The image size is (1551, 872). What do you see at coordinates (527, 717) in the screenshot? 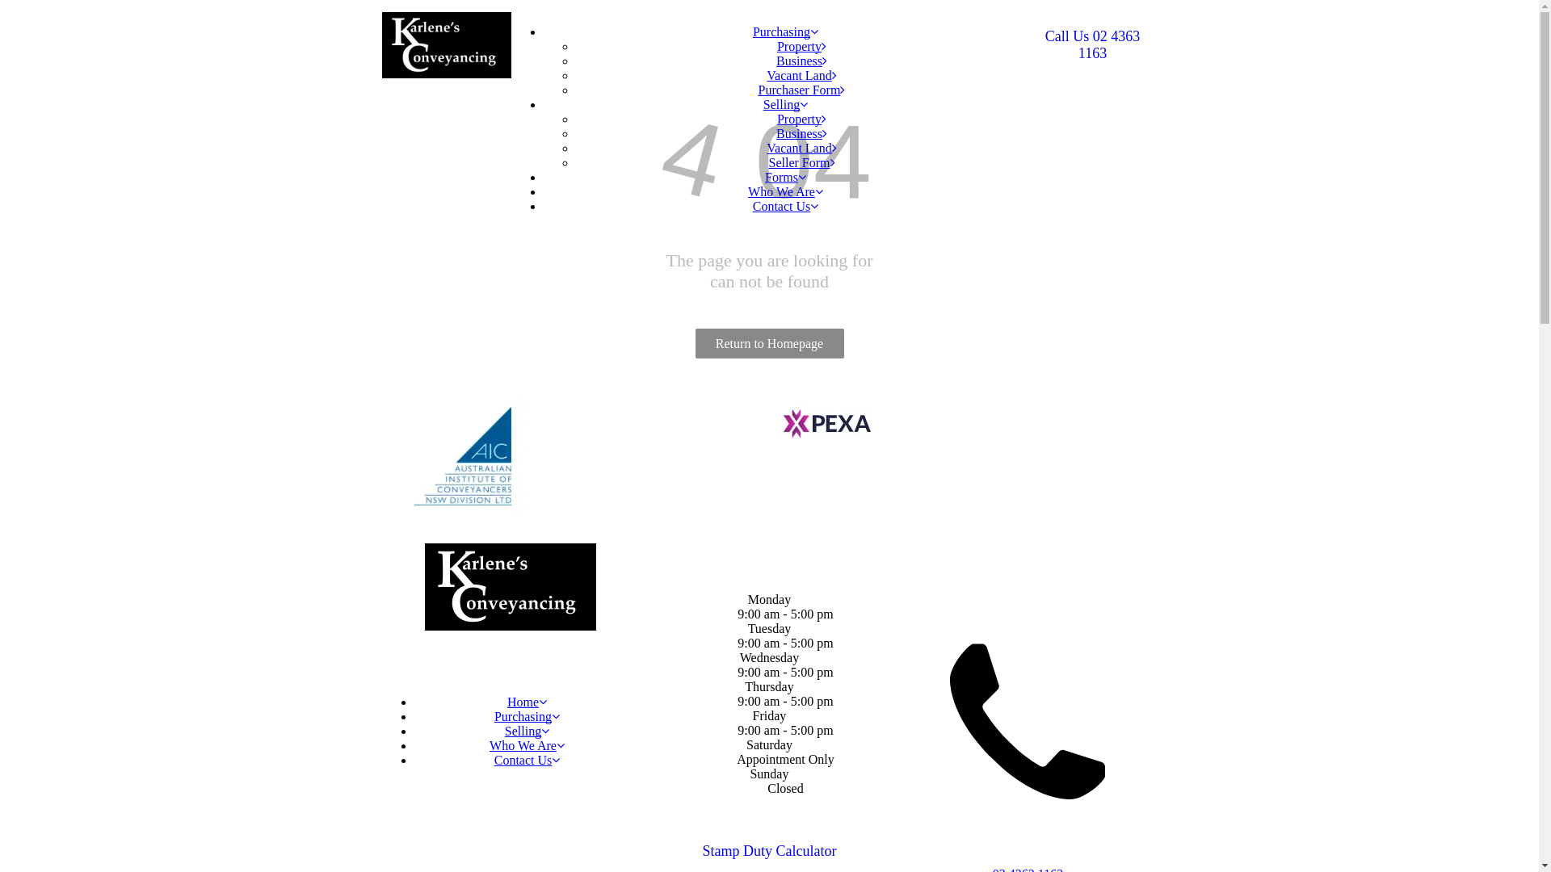
I see `Purchasing` at bounding box center [527, 717].